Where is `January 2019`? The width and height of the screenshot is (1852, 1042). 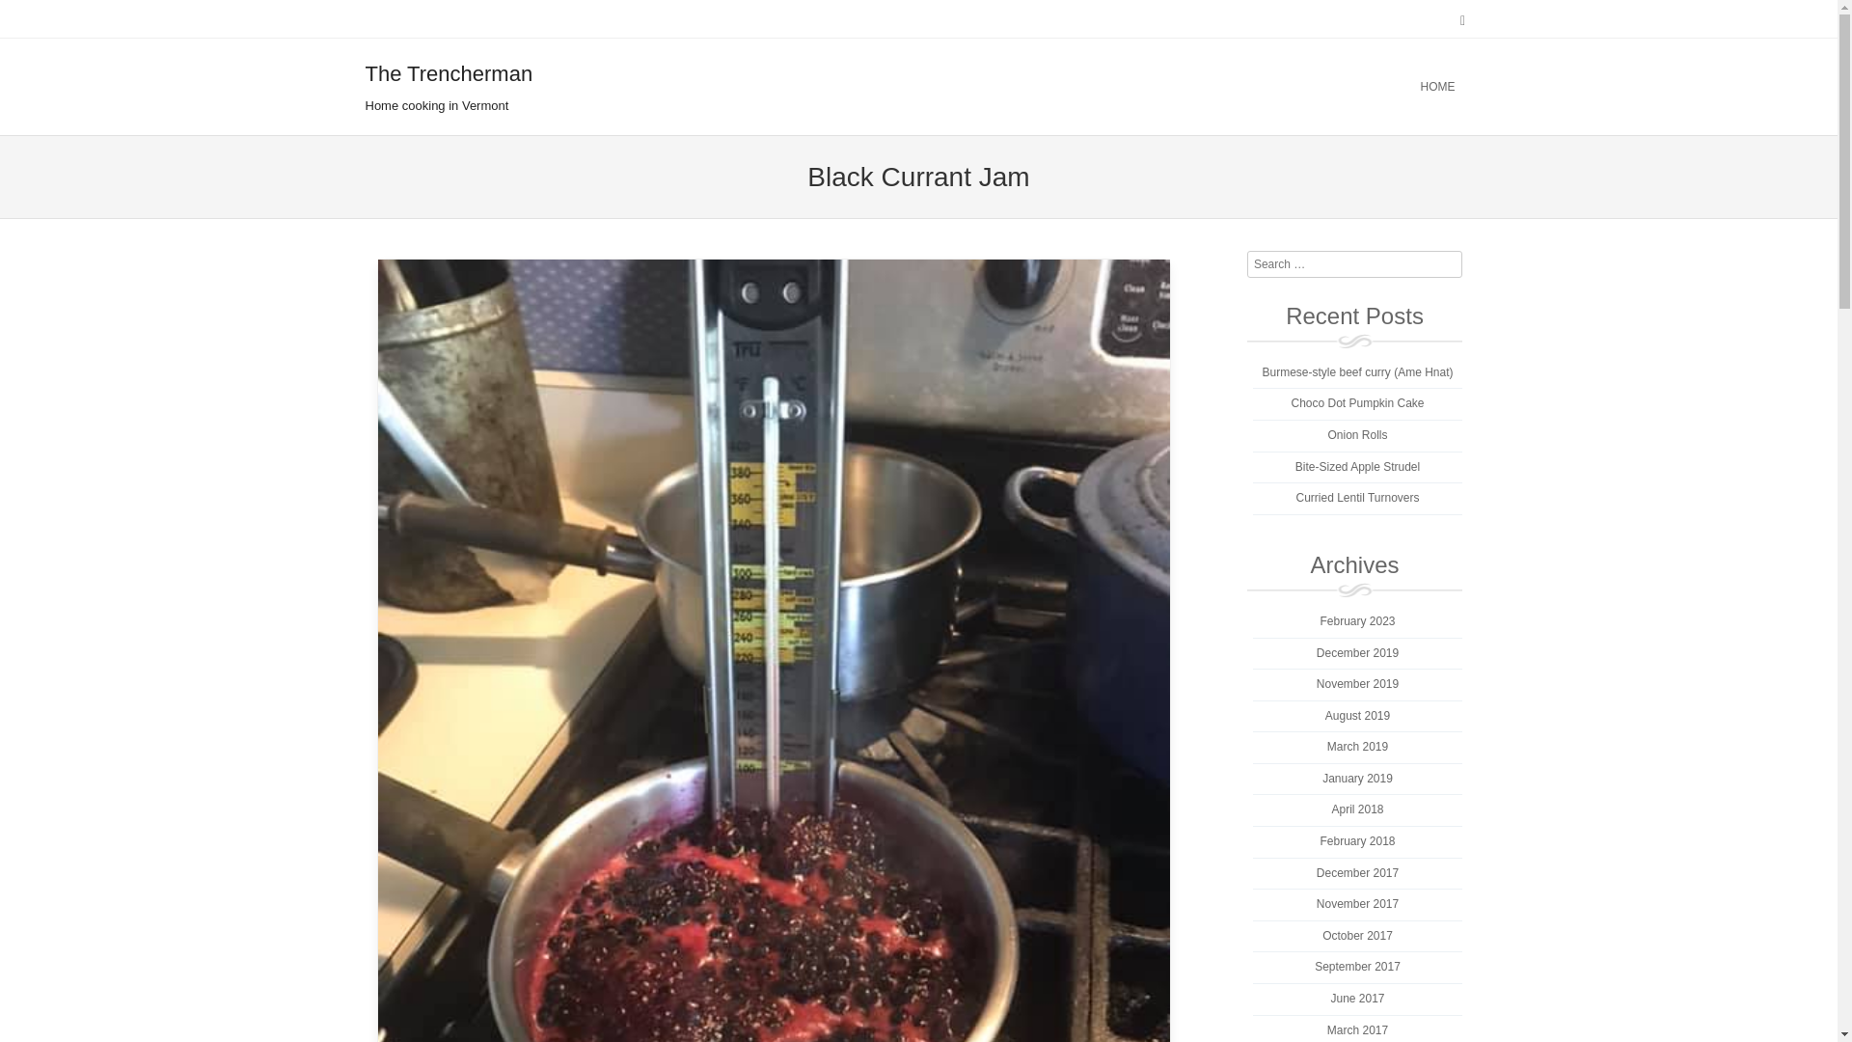 January 2019 is located at coordinates (1356, 779).